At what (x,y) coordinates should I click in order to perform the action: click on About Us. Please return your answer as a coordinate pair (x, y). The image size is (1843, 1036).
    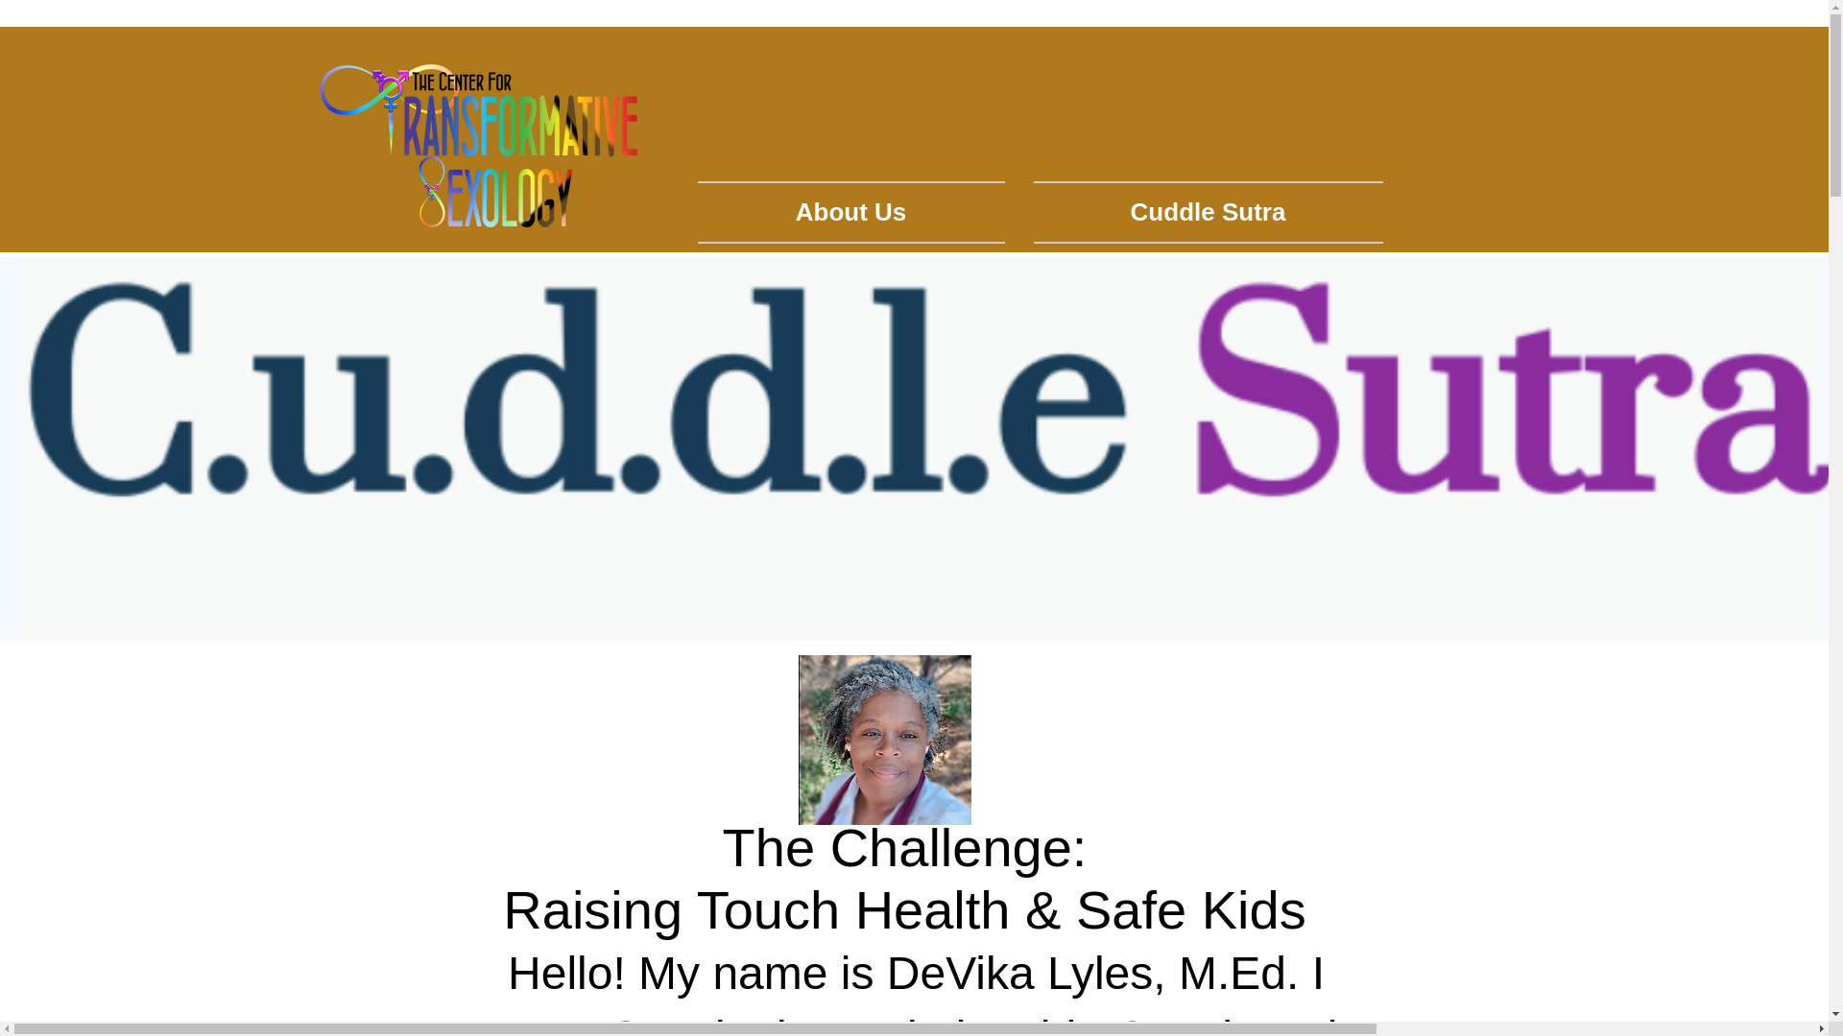
    Looking at the image, I should click on (857, 212).